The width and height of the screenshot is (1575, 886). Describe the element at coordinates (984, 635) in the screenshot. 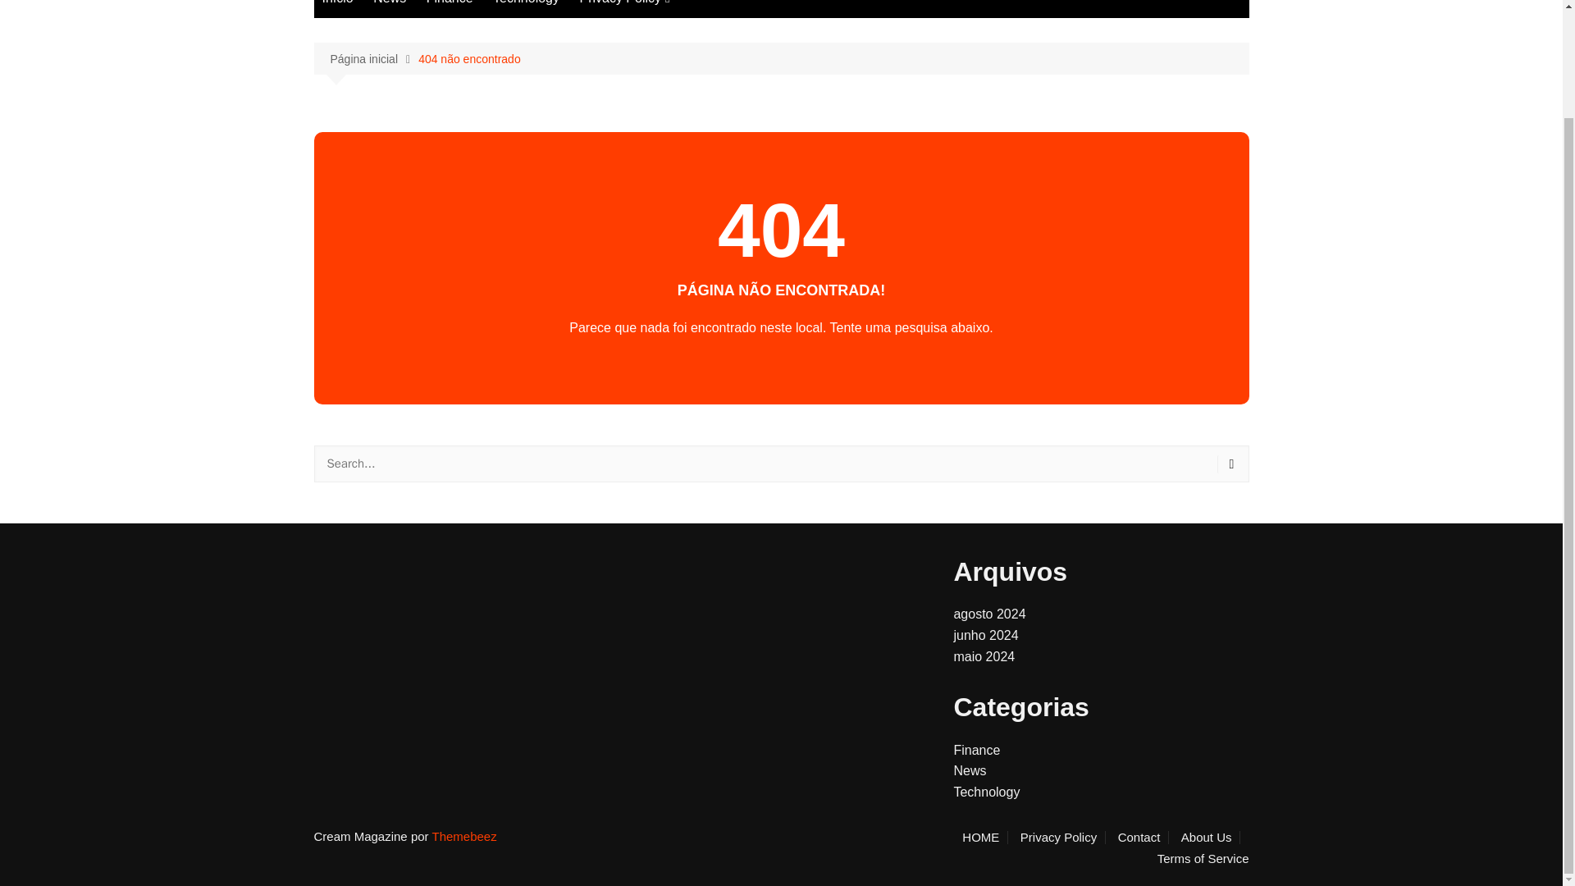

I see `junho 2024` at that location.